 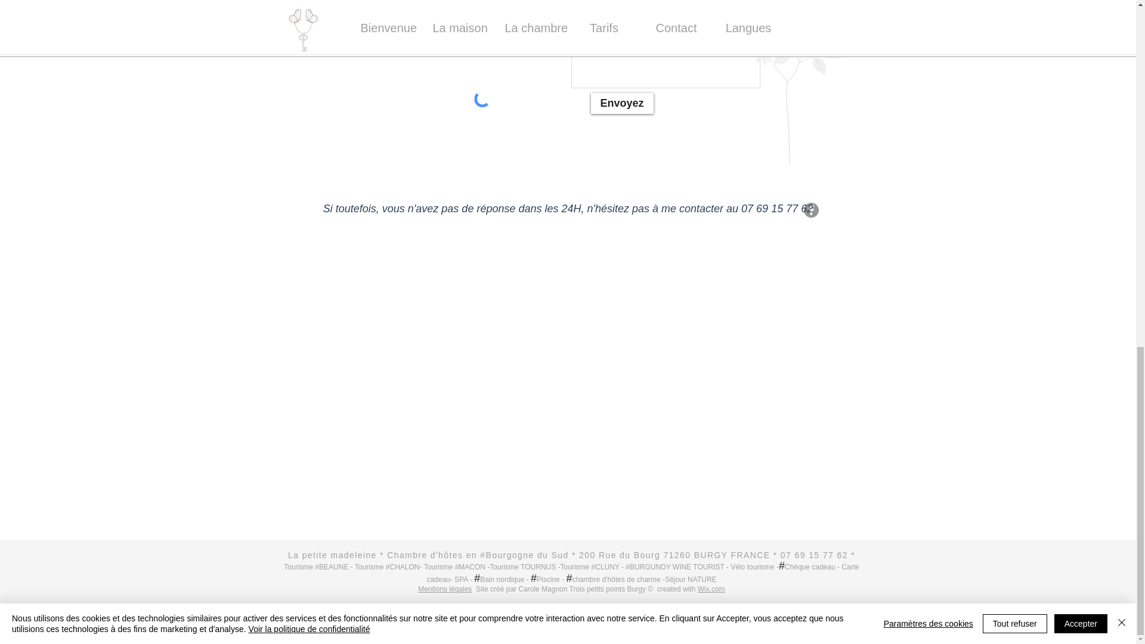 I want to click on Envoyez, so click(x=621, y=103).